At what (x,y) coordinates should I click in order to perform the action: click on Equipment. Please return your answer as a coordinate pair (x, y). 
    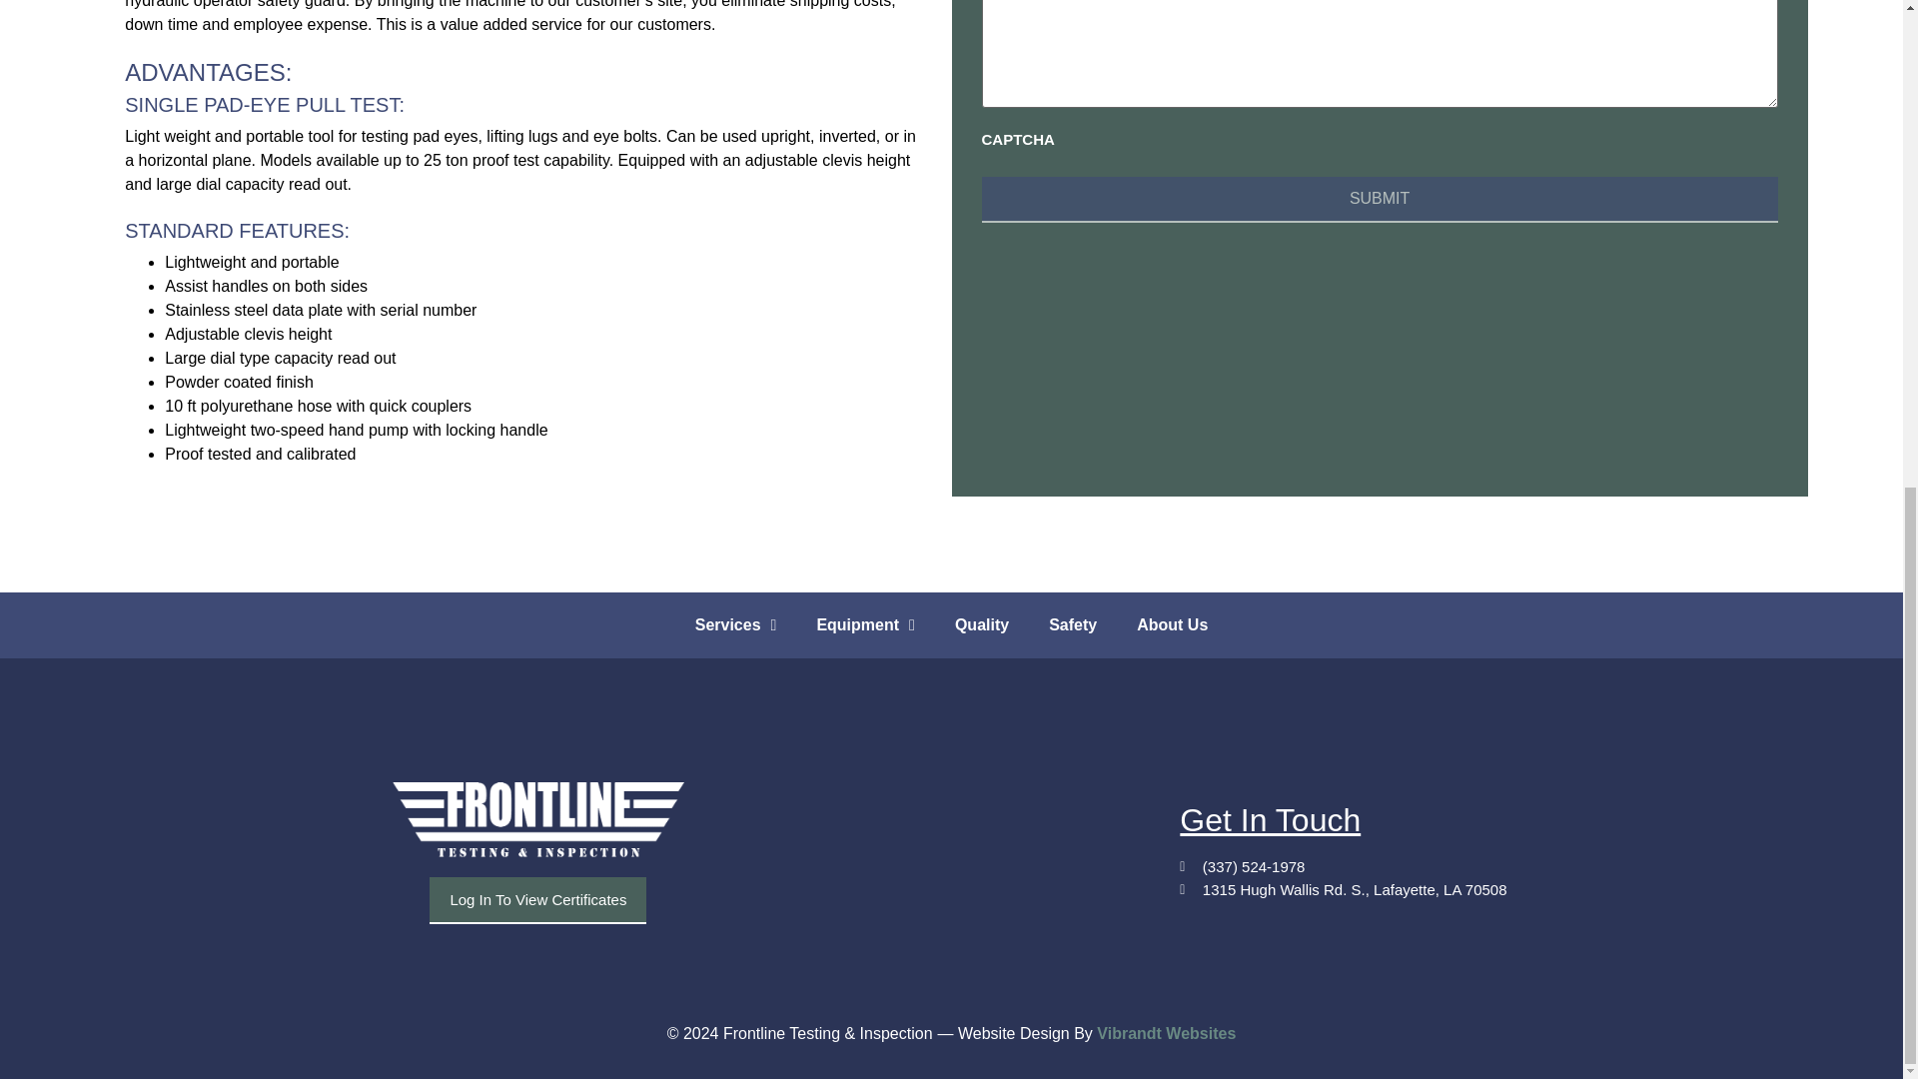
    Looking at the image, I should click on (865, 625).